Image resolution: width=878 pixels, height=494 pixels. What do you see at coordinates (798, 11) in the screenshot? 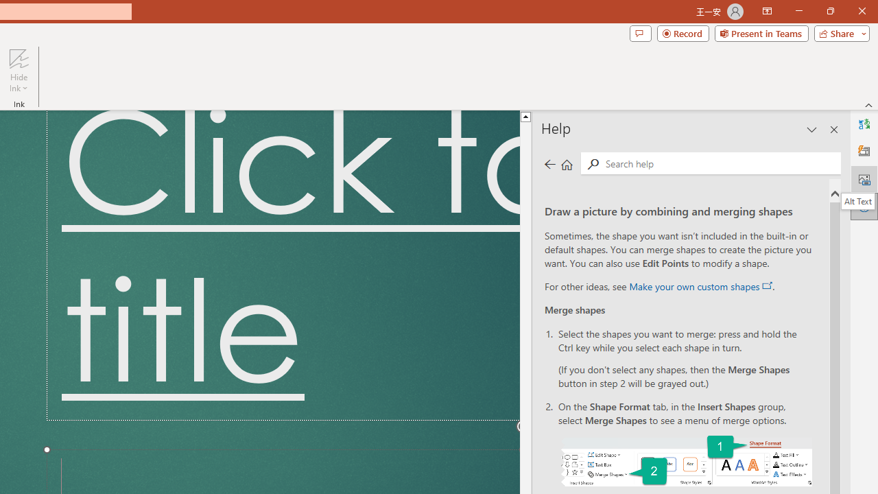
I see `Minimize` at bounding box center [798, 11].